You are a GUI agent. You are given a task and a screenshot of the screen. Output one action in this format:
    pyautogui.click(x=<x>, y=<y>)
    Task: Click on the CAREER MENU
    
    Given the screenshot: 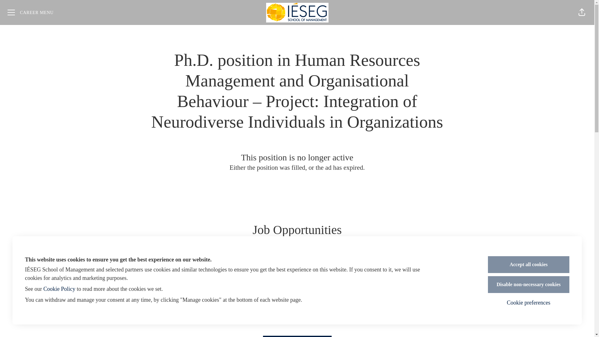 What is the action you would take?
    pyautogui.click(x=31, y=12)
    